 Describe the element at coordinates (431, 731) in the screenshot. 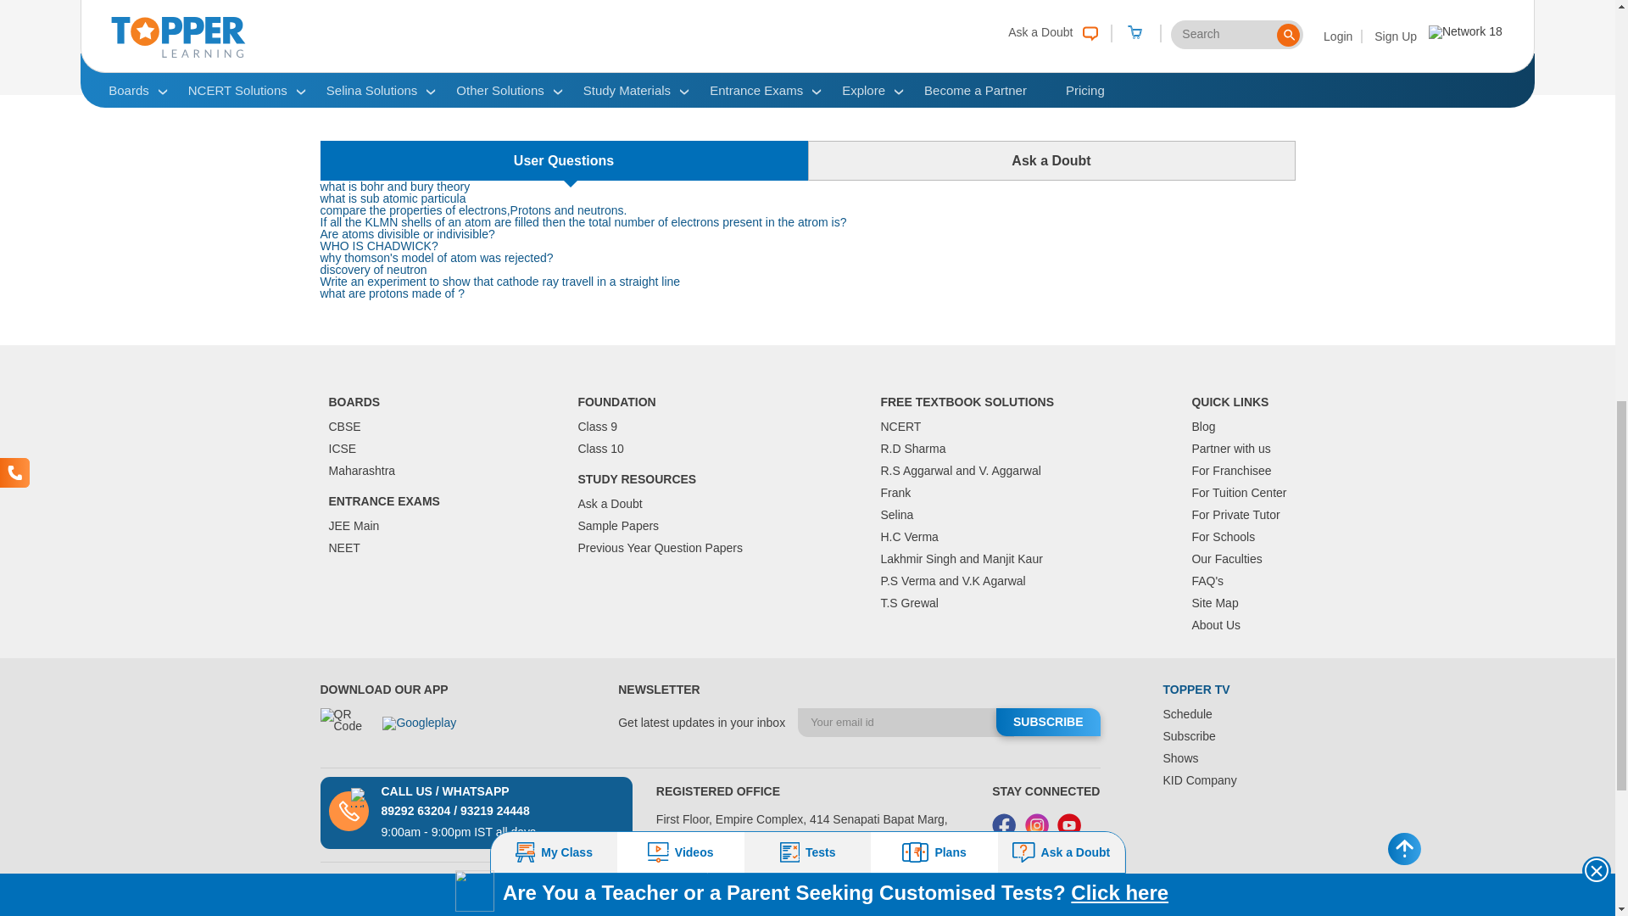

I see `Googleplay` at that location.